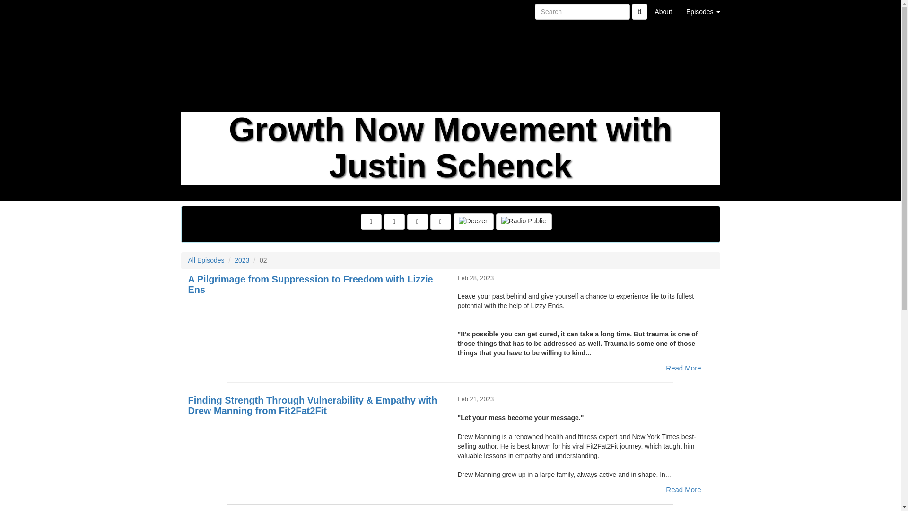 The image size is (908, 511). What do you see at coordinates (394, 222) in the screenshot?
I see `Visit Us on Twitter` at bounding box center [394, 222].